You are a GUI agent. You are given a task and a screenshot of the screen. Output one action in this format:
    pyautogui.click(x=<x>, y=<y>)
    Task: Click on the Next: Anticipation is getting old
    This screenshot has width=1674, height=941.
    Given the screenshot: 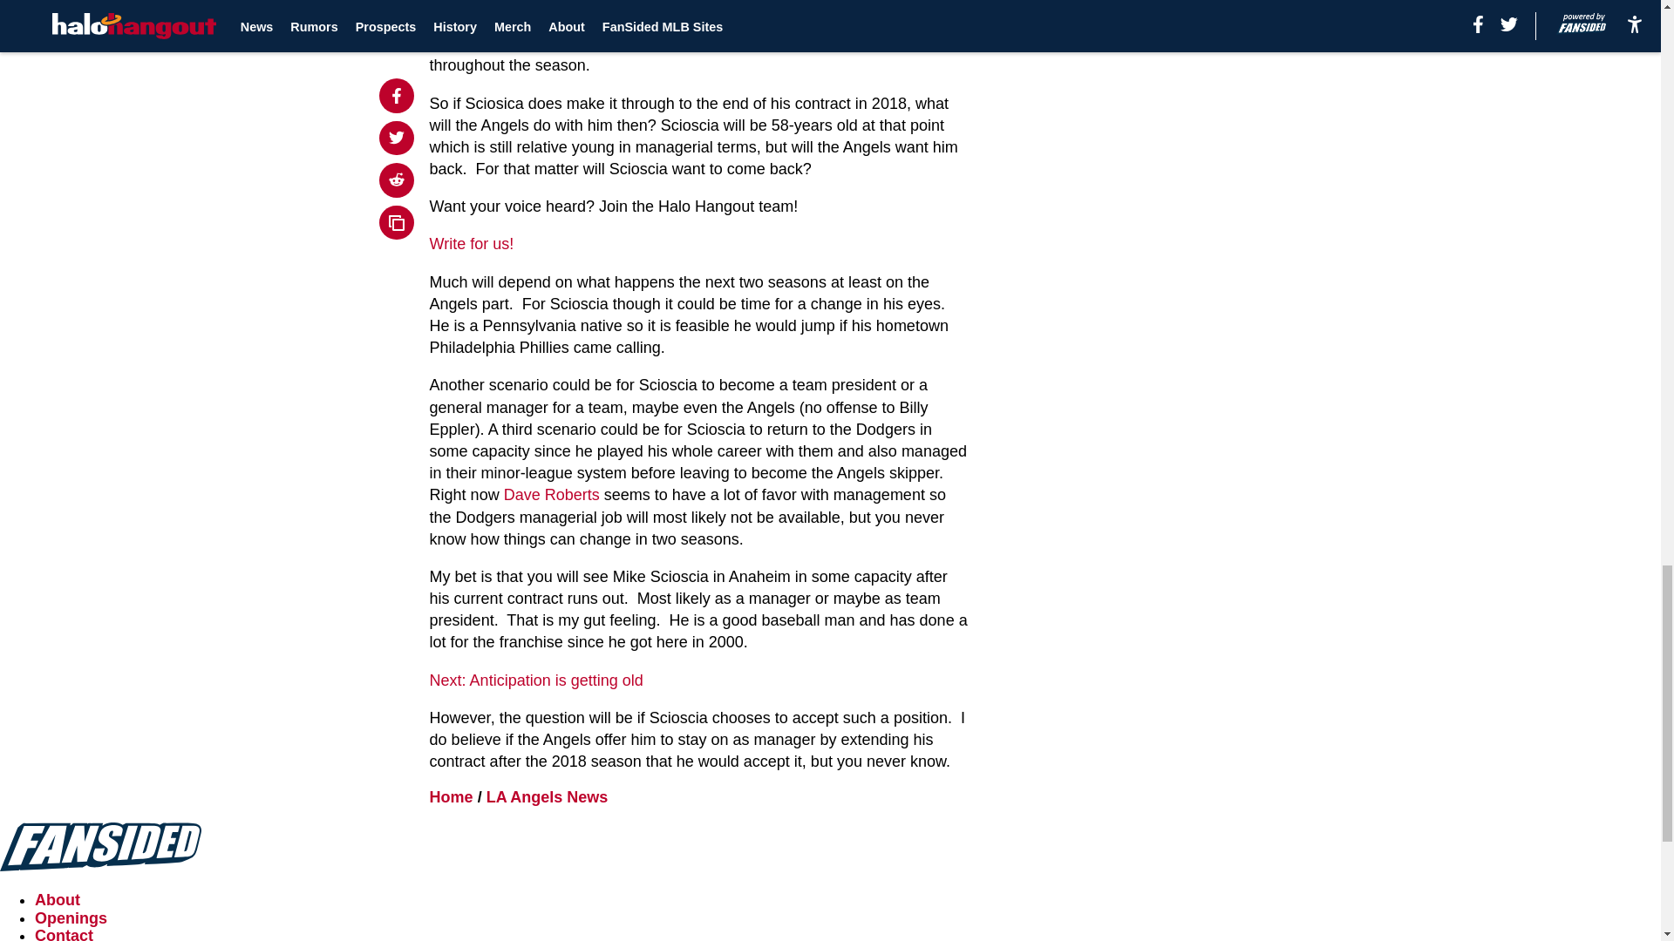 What is the action you would take?
    pyautogui.click(x=536, y=680)
    